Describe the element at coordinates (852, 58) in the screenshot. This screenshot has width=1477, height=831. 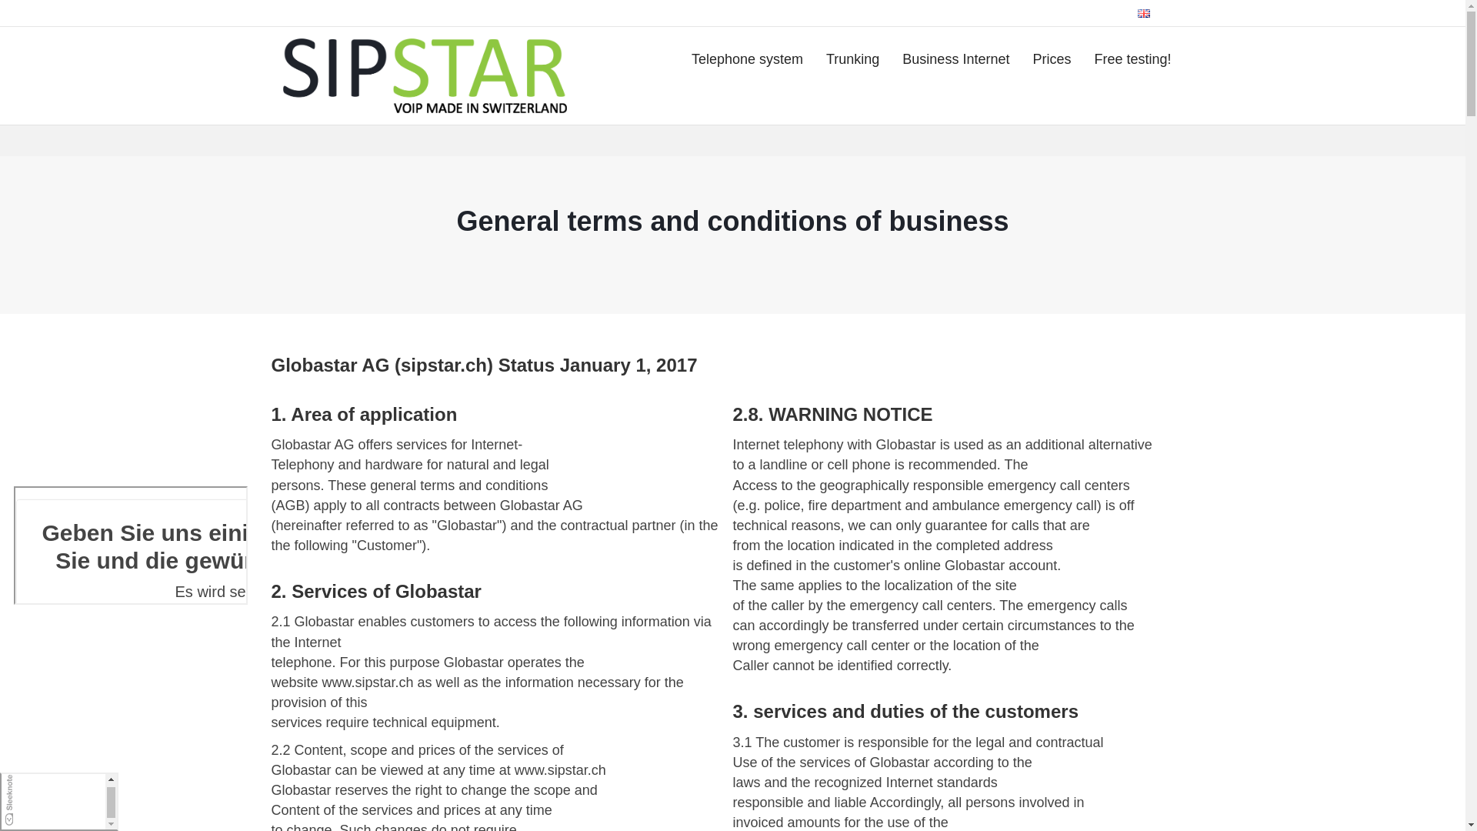
I see `Trunking` at that location.